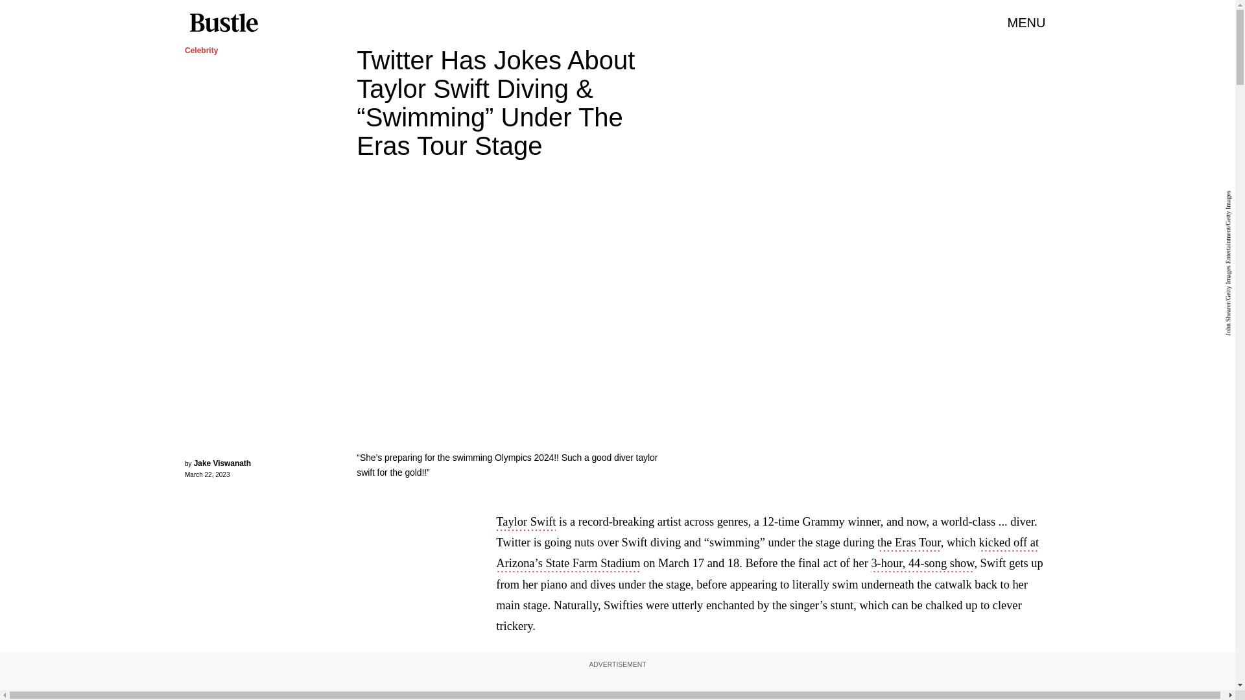 Image resolution: width=1245 pixels, height=700 pixels. I want to click on the Eras Tour, so click(909, 544).